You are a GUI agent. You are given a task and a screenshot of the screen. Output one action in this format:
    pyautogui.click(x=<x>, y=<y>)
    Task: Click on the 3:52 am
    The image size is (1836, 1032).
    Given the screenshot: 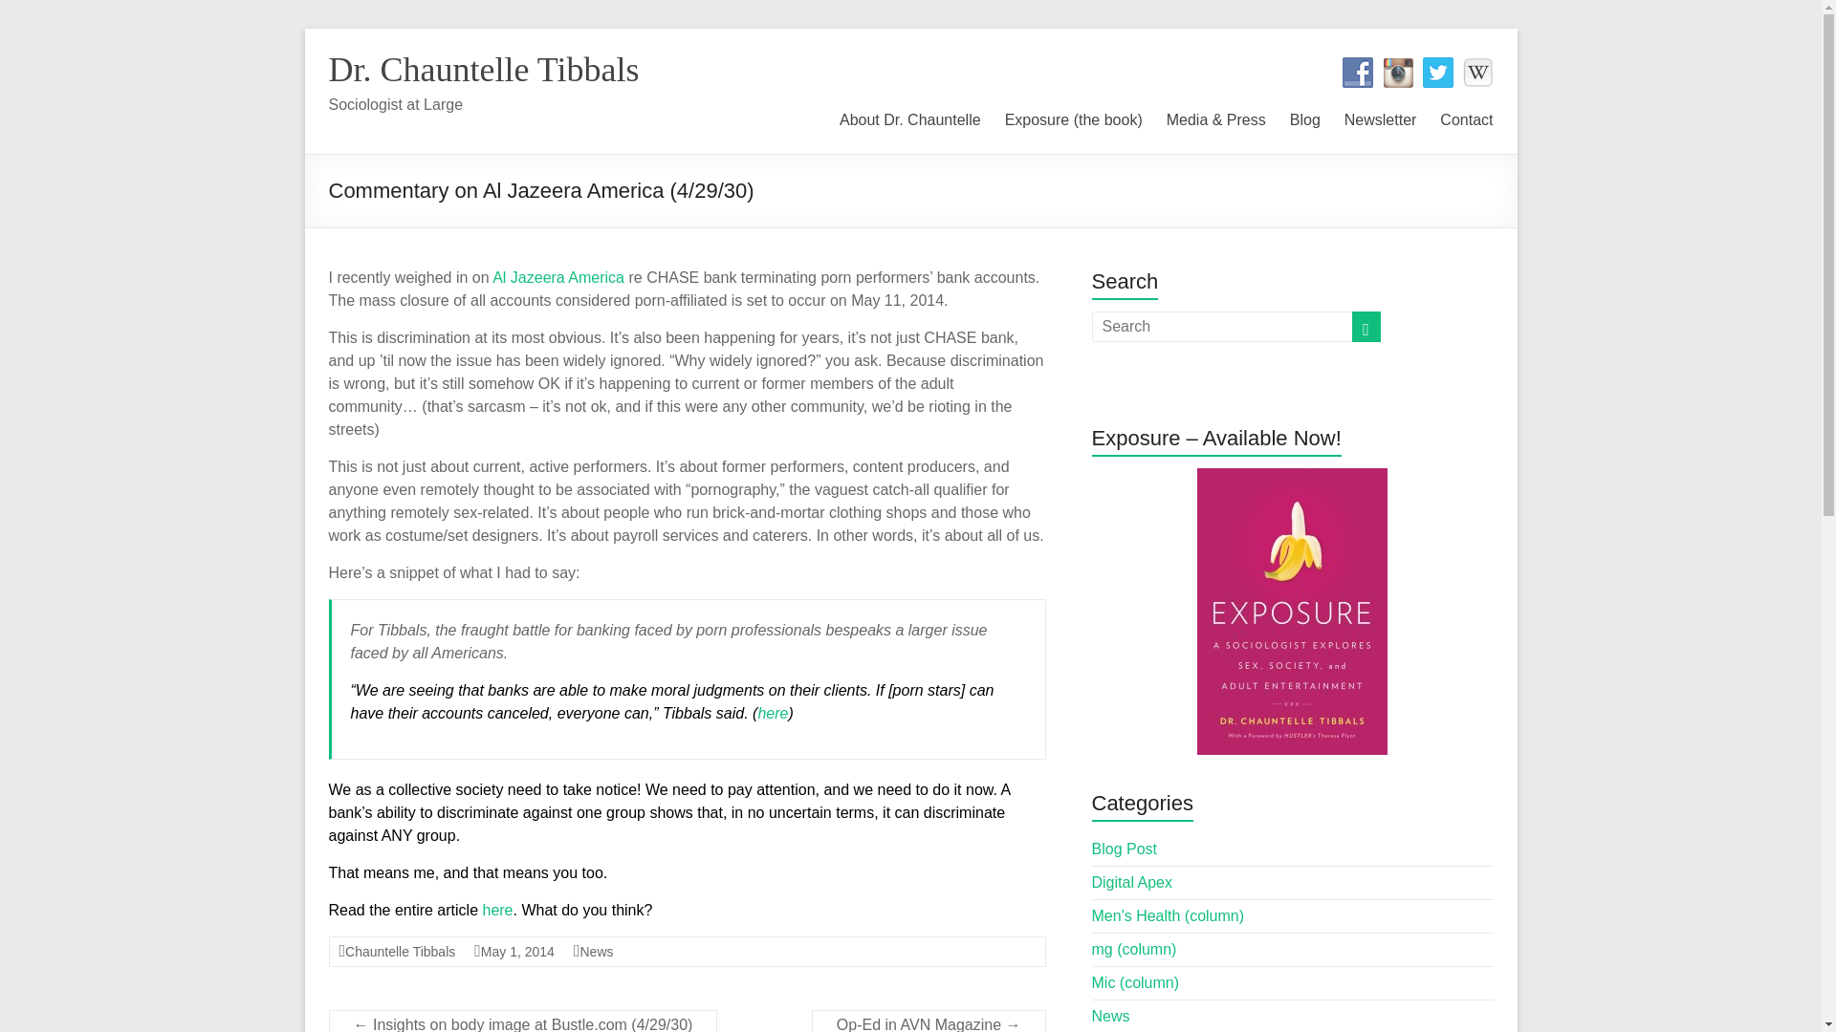 What is the action you would take?
    pyautogui.click(x=517, y=952)
    